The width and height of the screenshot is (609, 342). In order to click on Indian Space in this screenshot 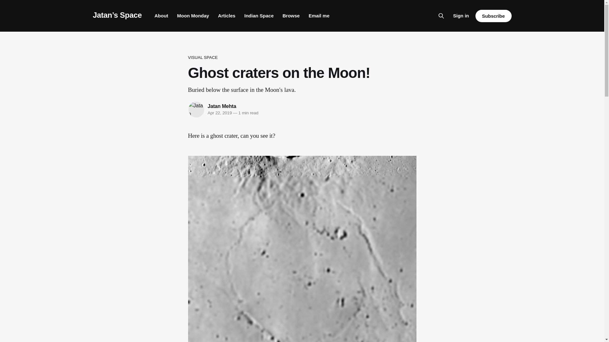, I will do `click(259, 16)`.